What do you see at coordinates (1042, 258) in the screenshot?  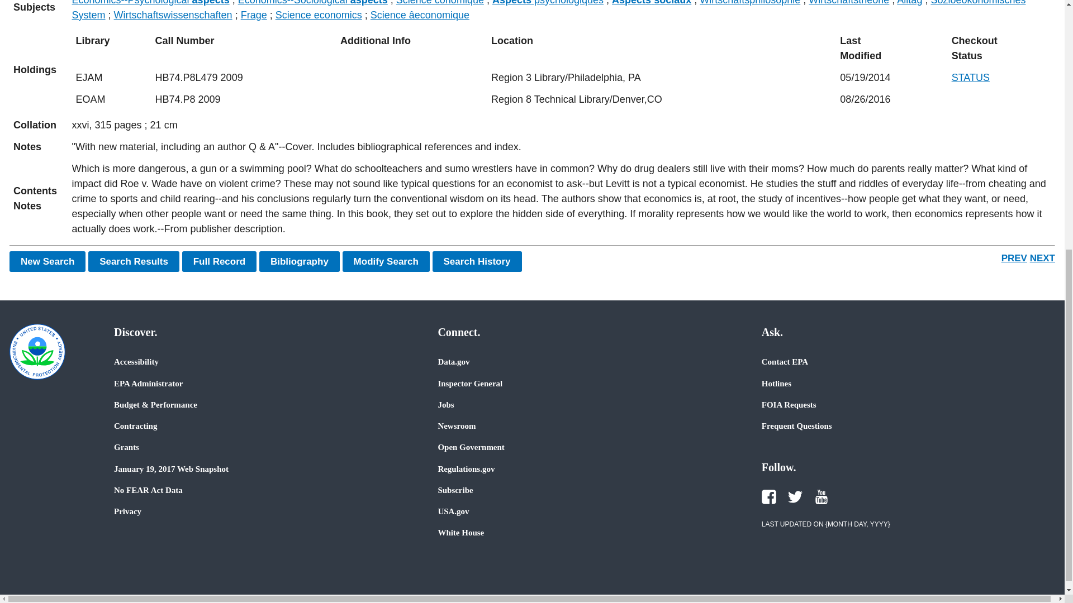 I see `NEXT` at bounding box center [1042, 258].